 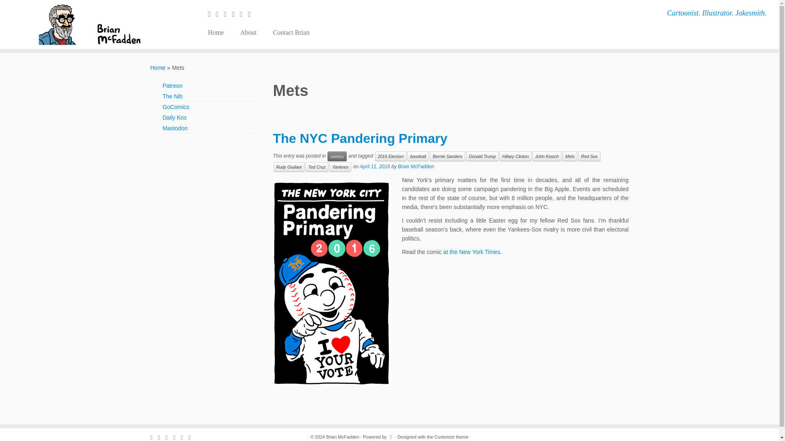 What do you see at coordinates (212, 14) in the screenshot?
I see `Subscribe to my rss feed` at bounding box center [212, 14].